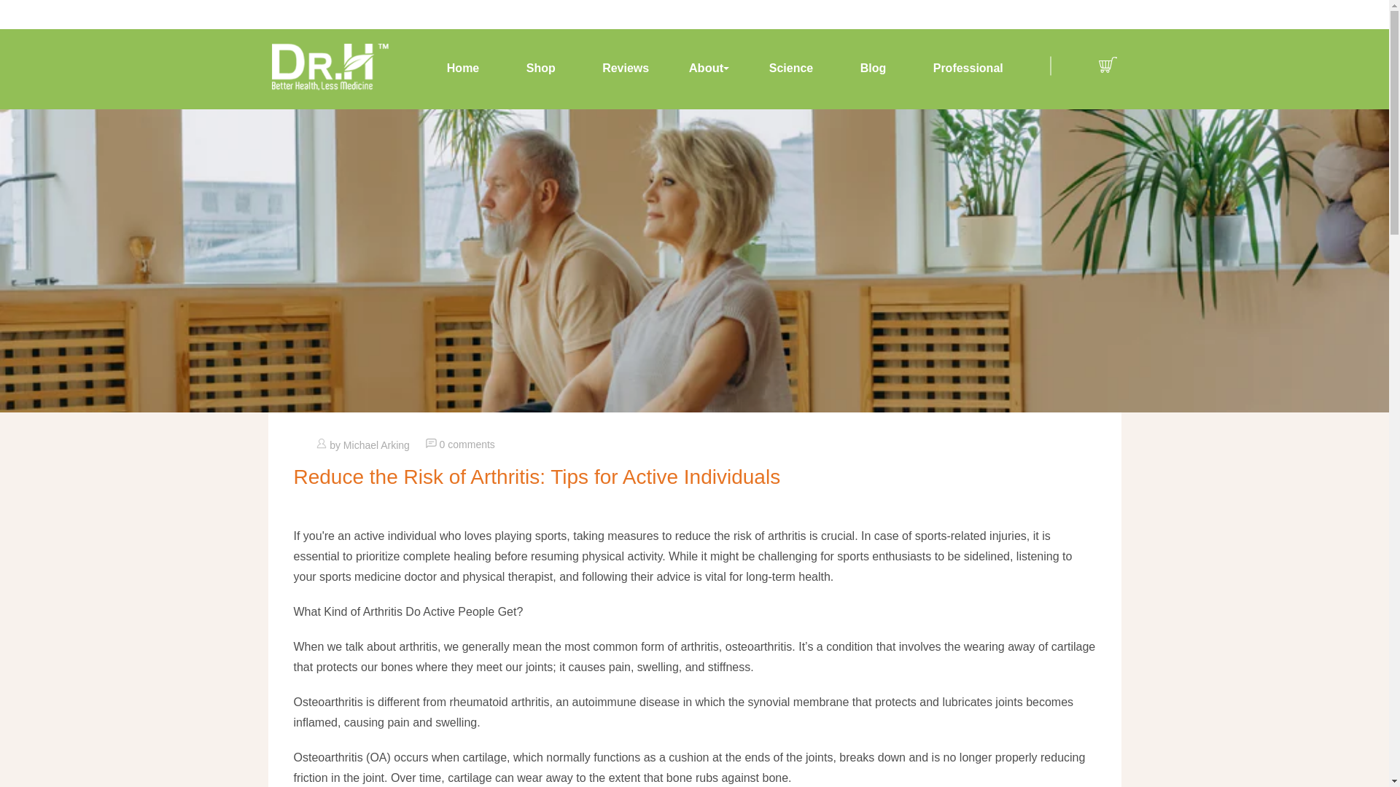 The height and width of the screenshot is (787, 1400). I want to click on 0 comments, so click(467, 444).